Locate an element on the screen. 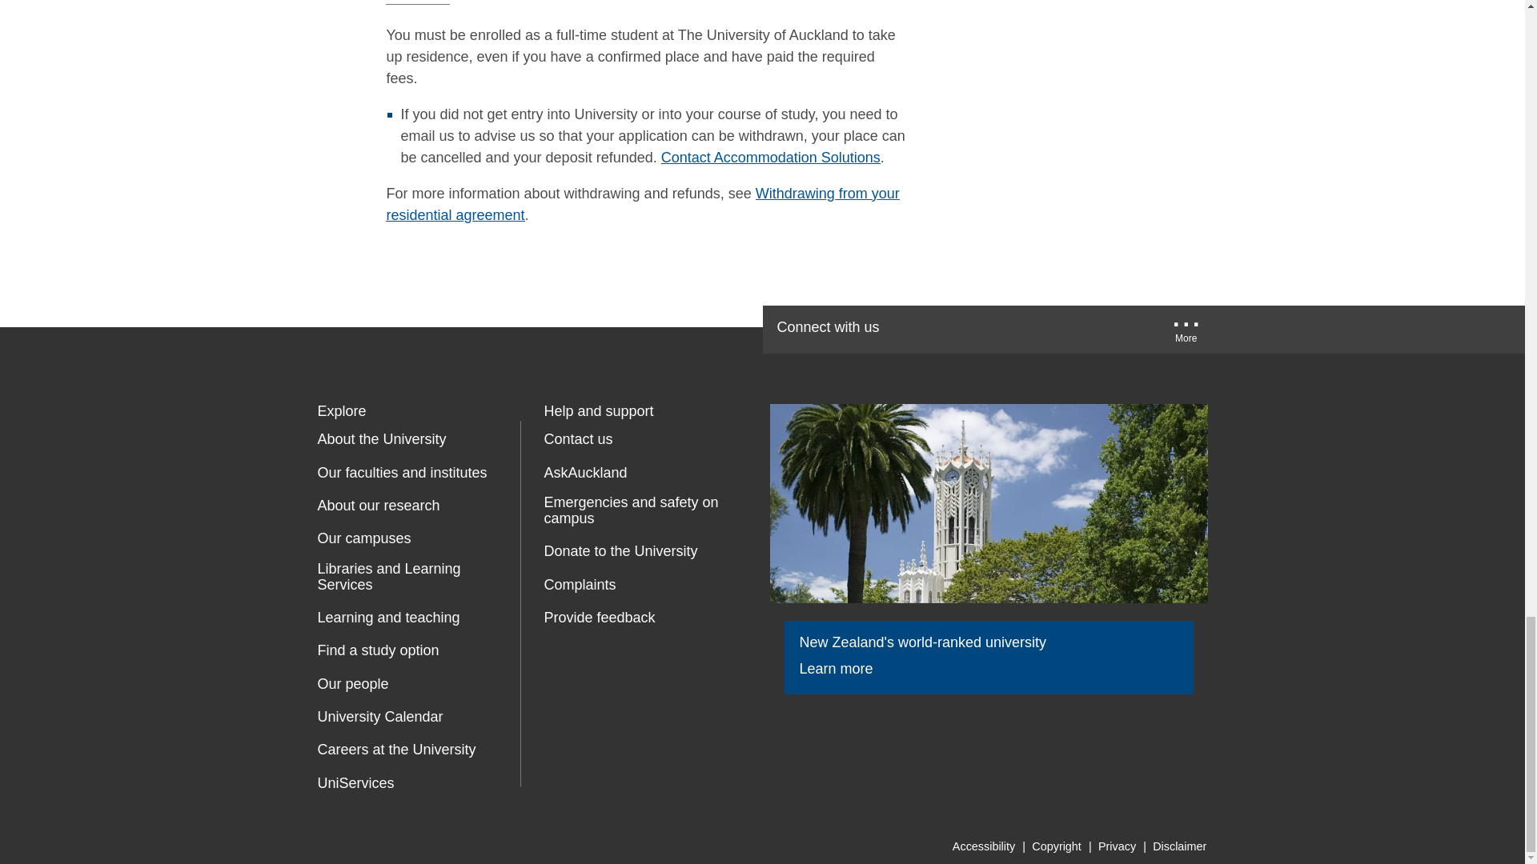  Learn more is located at coordinates (847, 669).